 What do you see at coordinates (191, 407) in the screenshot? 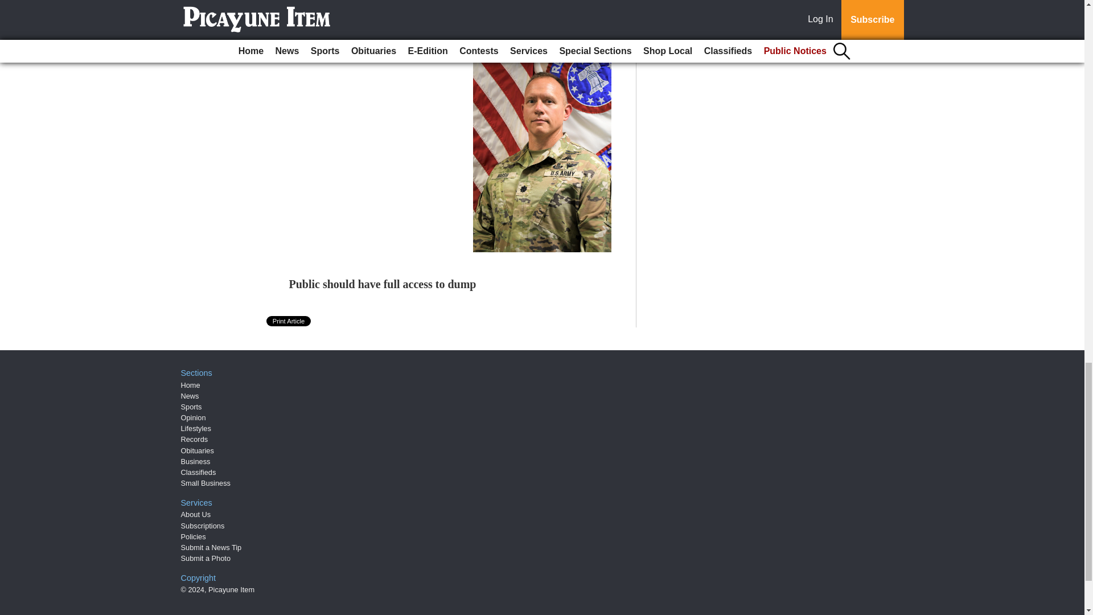
I see `Sports` at bounding box center [191, 407].